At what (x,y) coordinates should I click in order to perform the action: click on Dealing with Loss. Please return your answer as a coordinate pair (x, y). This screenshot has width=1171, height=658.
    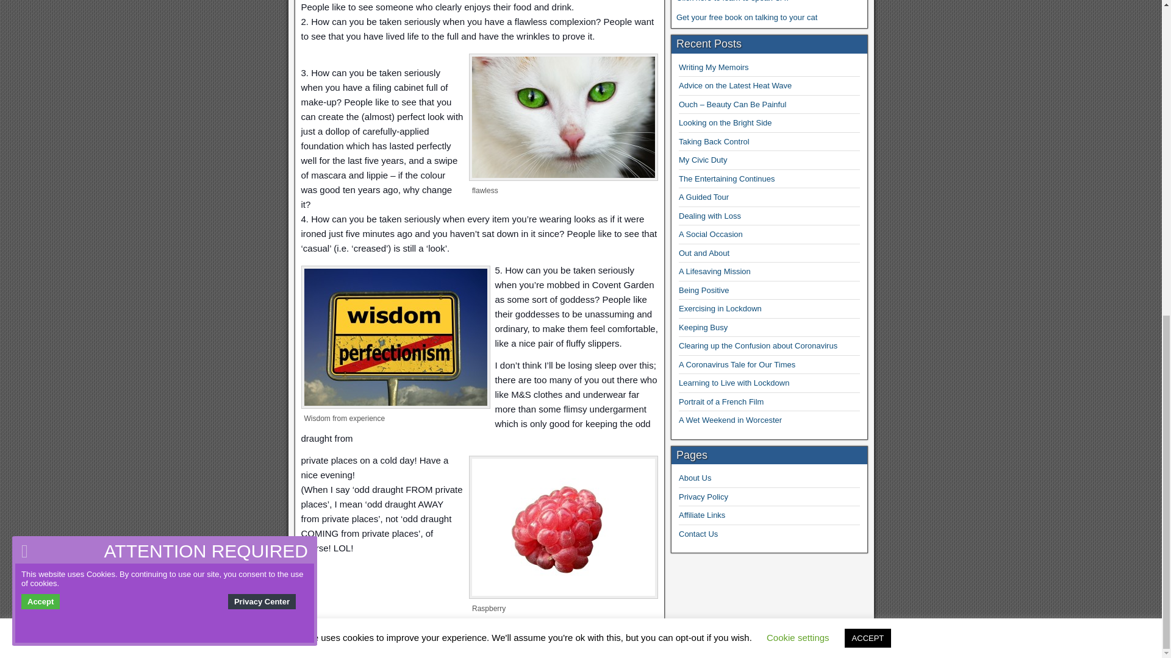
    Looking at the image, I should click on (710, 216).